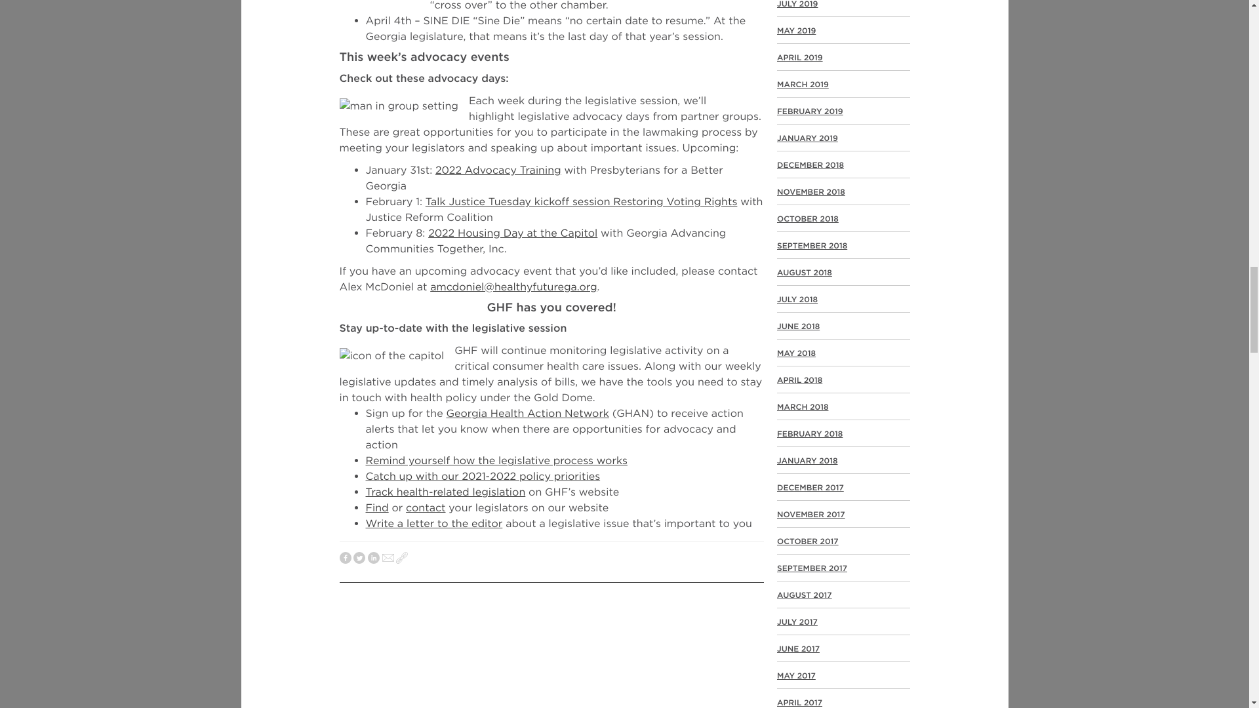  Describe the element at coordinates (345, 559) in the screenshot. I see `Share on facebook` at that location.